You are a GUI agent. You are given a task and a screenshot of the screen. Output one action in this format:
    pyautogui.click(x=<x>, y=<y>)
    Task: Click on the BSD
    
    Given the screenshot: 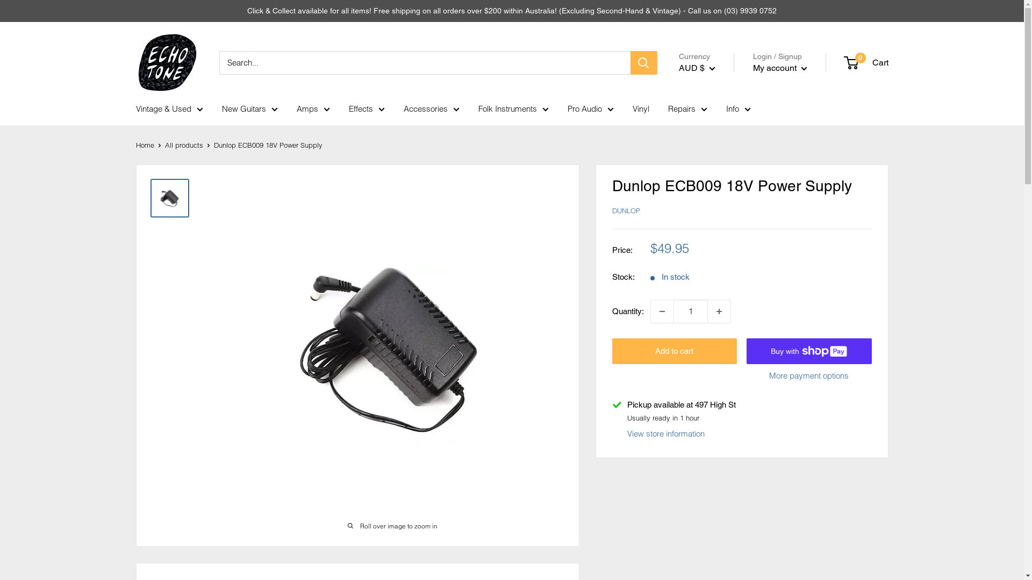 What is the action you would take?
    pyautogui.click(x=712, y=419)
    